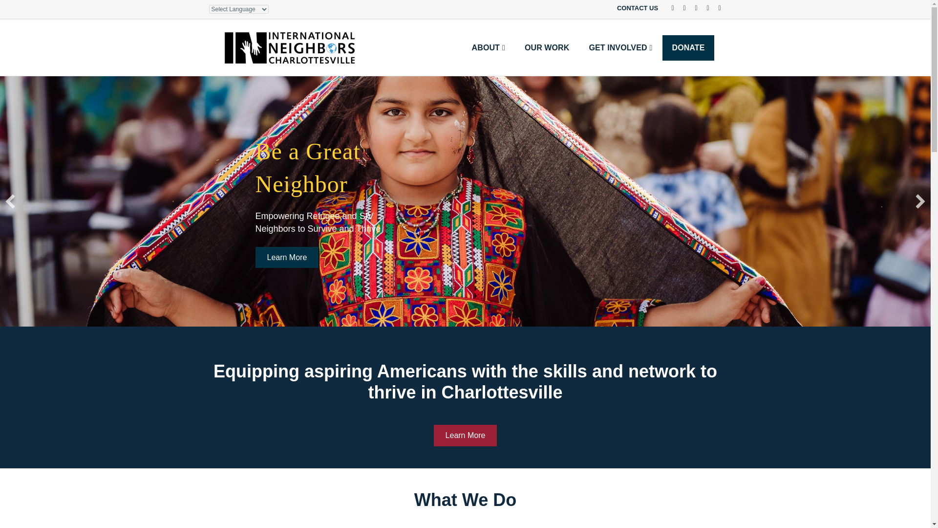  What do you see at coordinates (287, 257) in the screenshot?
I see `Learn More` at bounding box center [287, 257].